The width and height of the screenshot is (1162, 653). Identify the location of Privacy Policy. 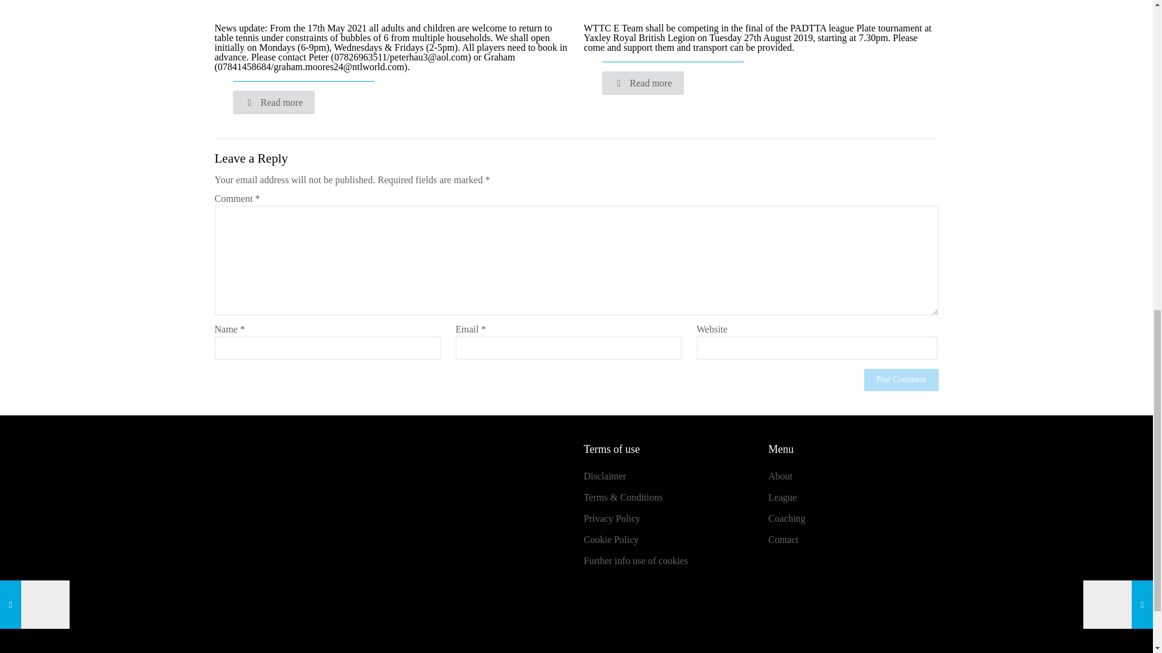
(611, 518).